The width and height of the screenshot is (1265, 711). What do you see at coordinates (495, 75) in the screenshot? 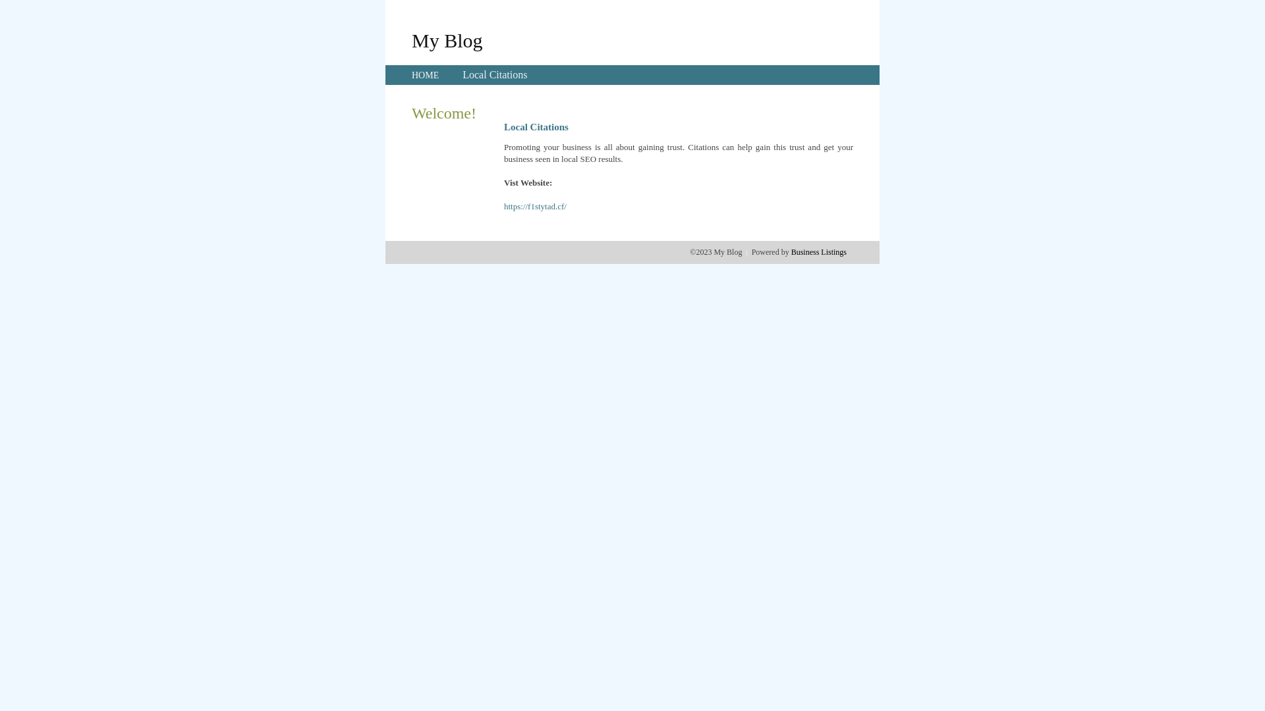
I see `Local Citations` at bounding box center [495, 75].